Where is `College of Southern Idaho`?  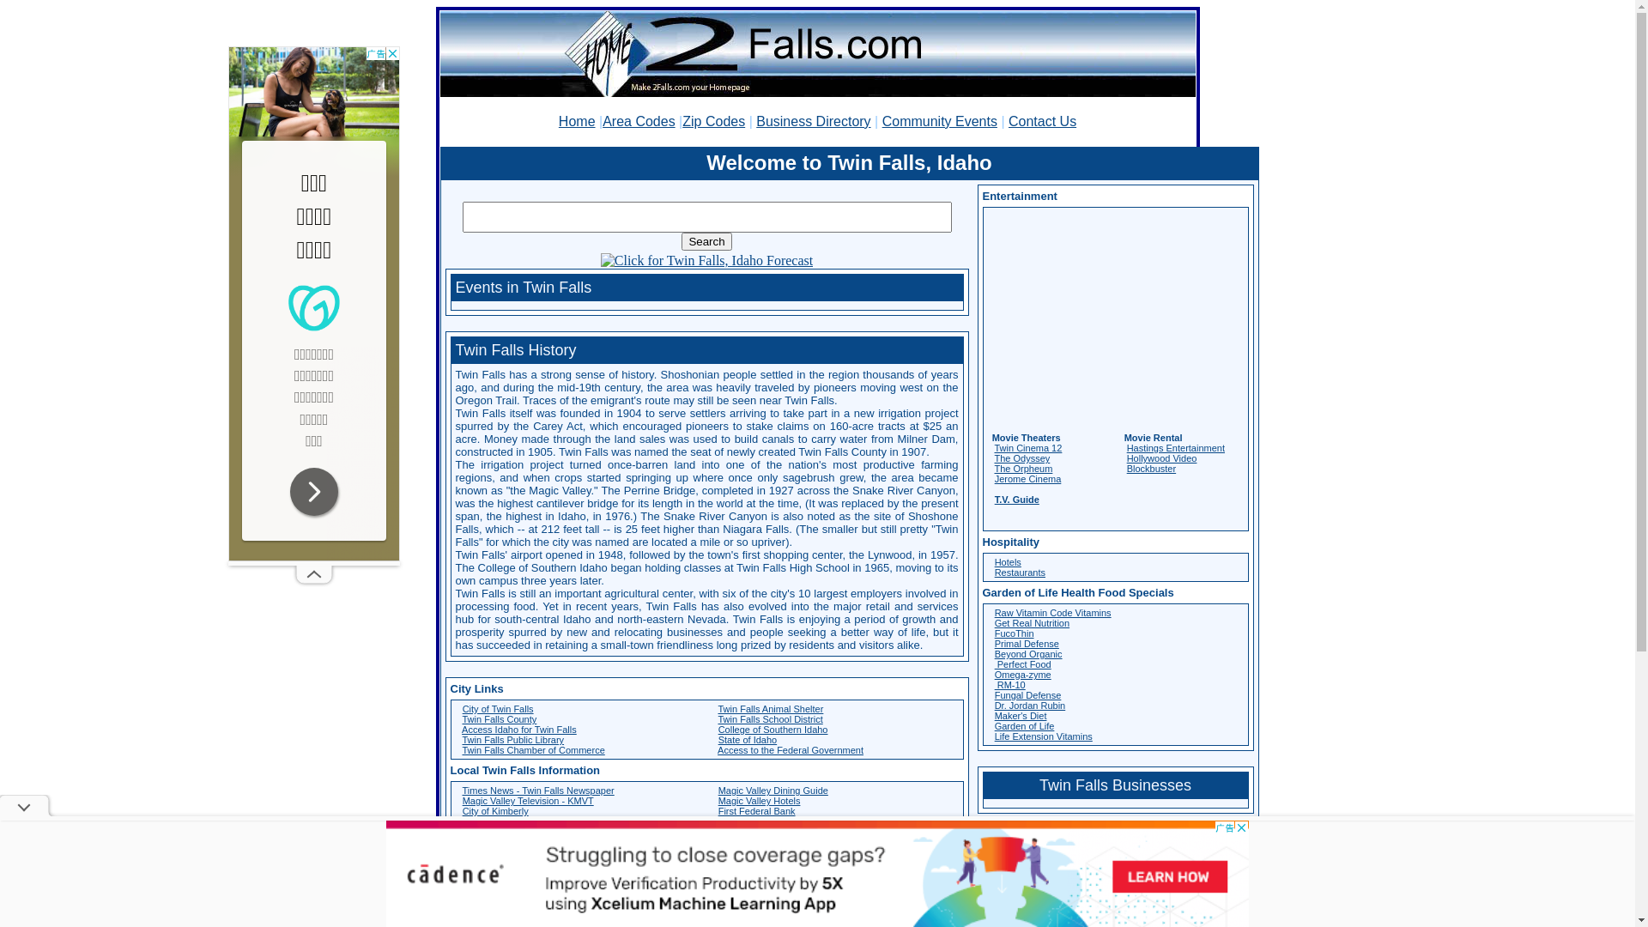
College of Southern Idaho is located at coordinates (772, 730).